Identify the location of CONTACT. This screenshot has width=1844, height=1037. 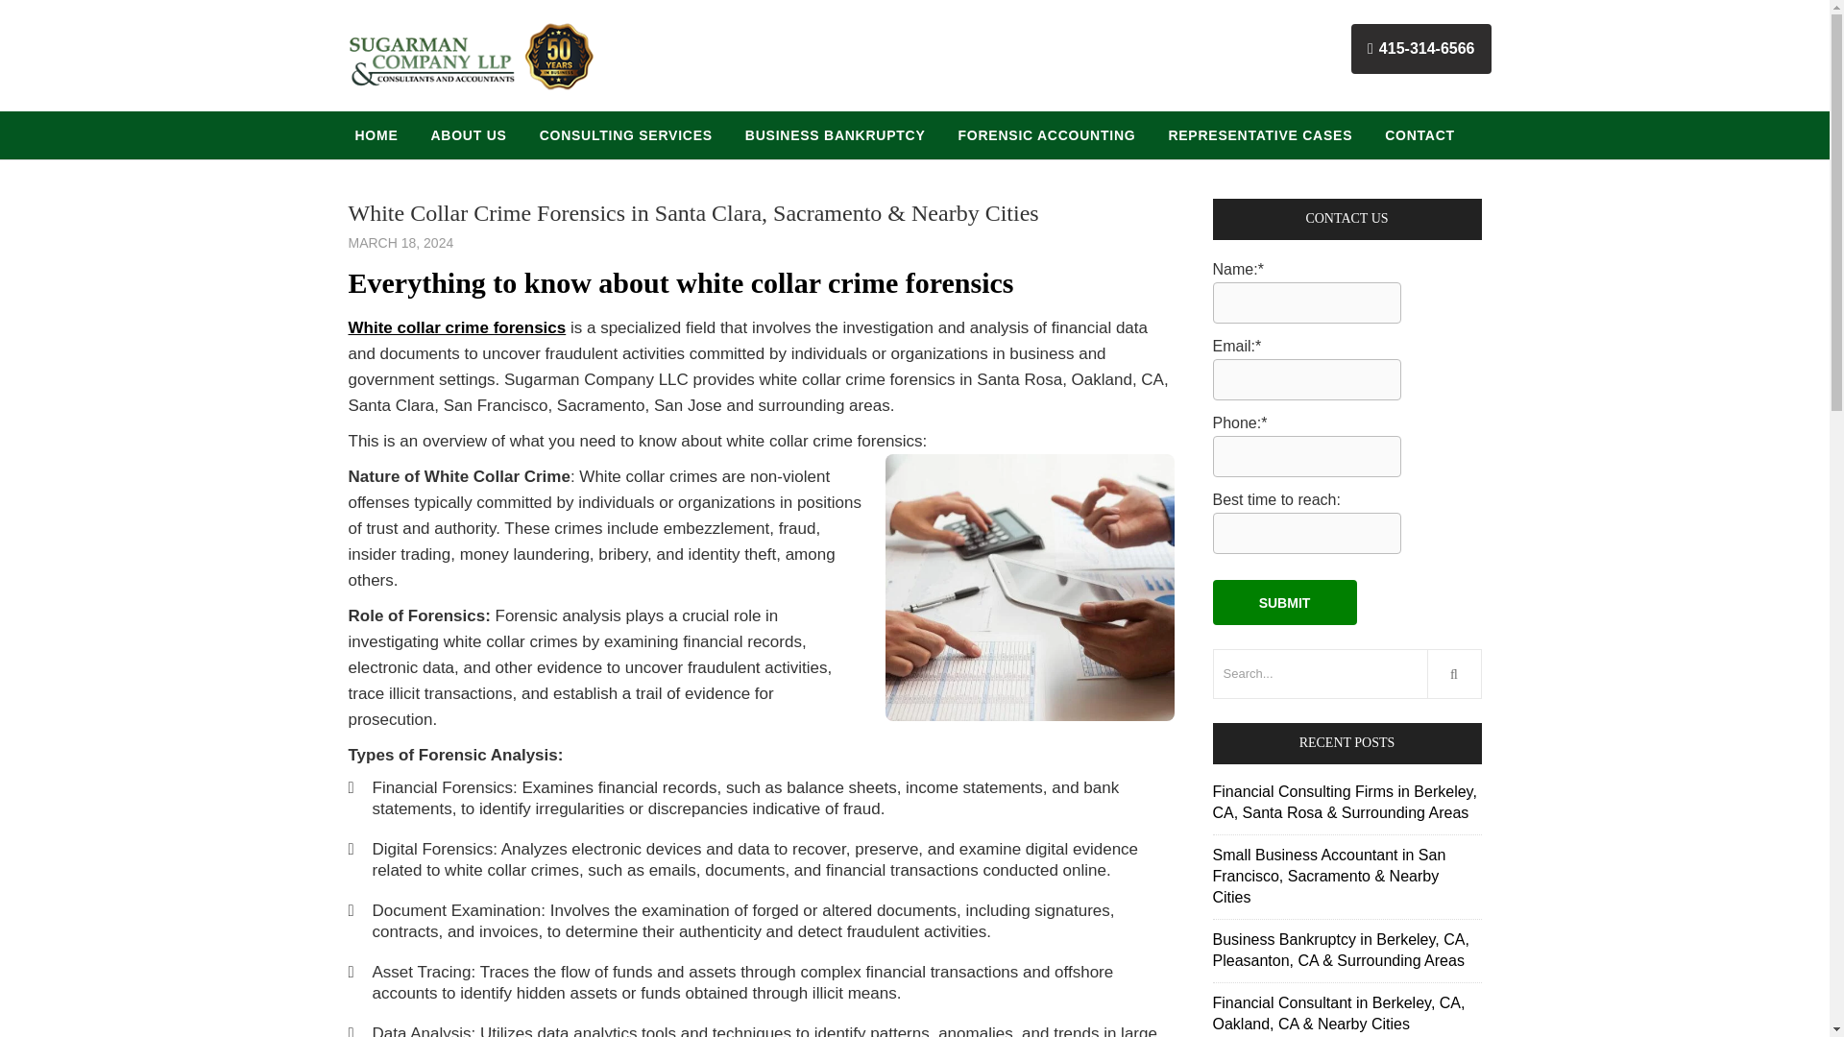
(1419, 134).